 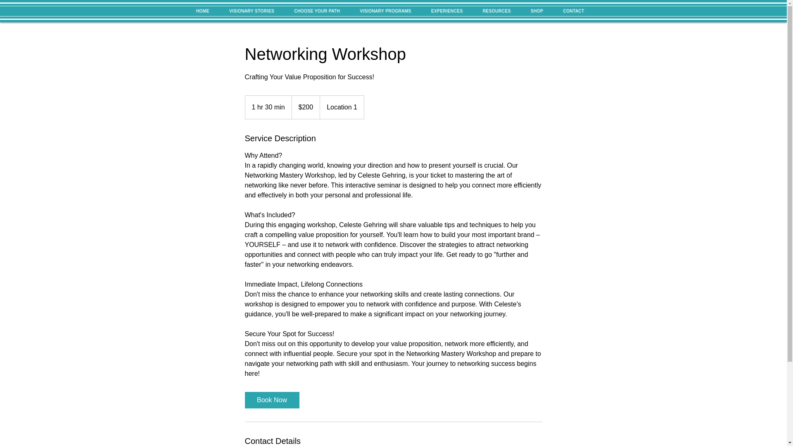 What do you see at coordinates (271, 400) in the screenshot?
I see `Book Now` at bounding box center [271, 400].